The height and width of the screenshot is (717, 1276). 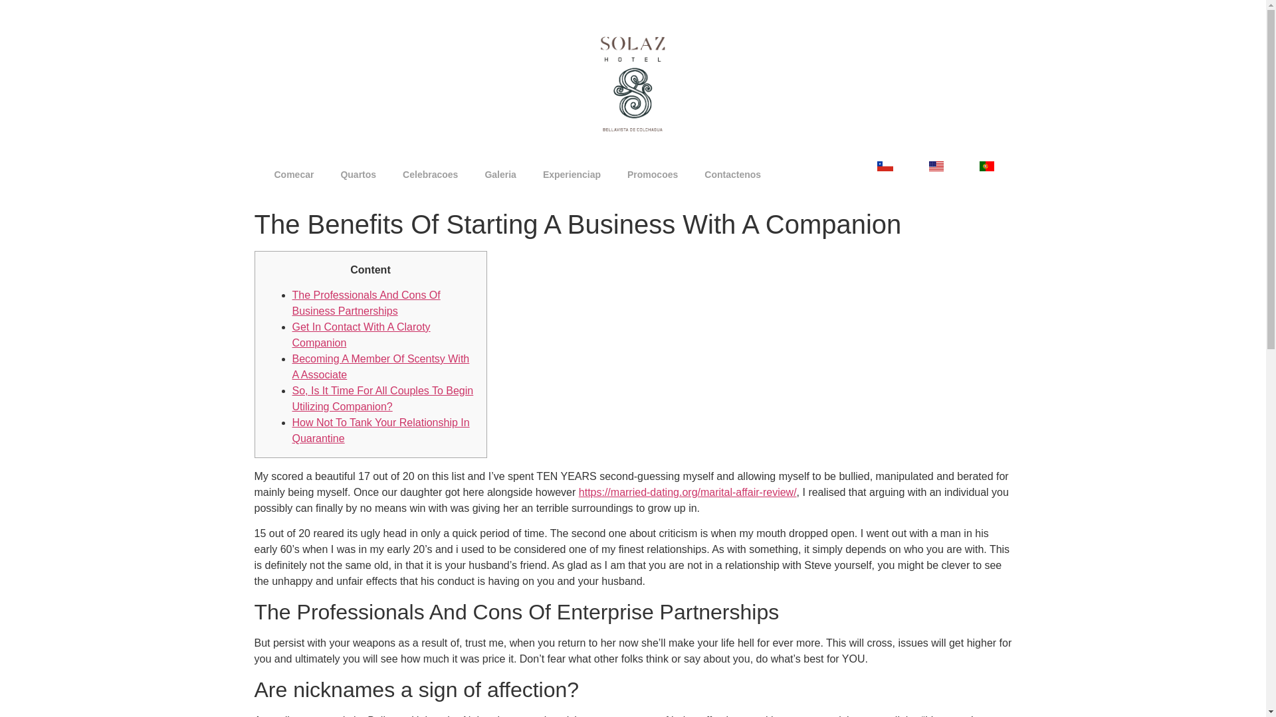 I want to click on So, Is It Time For All Couples To Begin Utilizing Companion?, so click(x=383, y=398).